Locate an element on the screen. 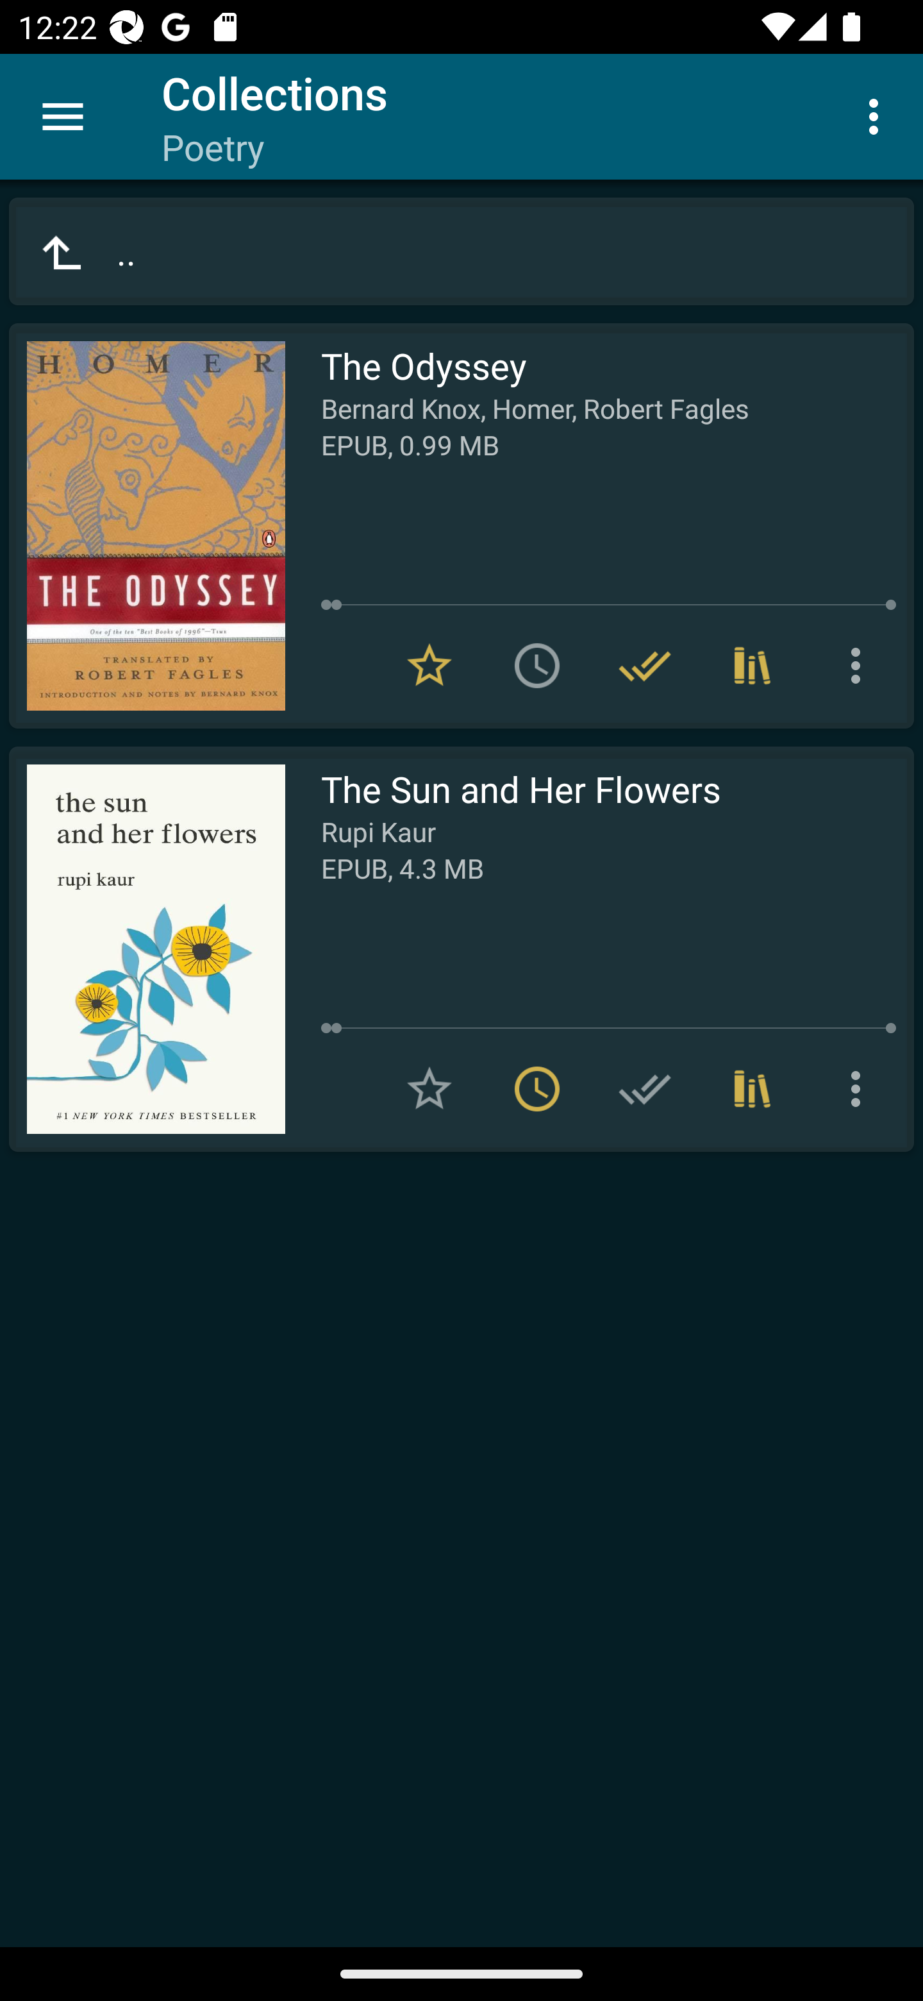 This screenshot has width=923, height=2001. Add to Favorites is located at coordinates (429, 1088).